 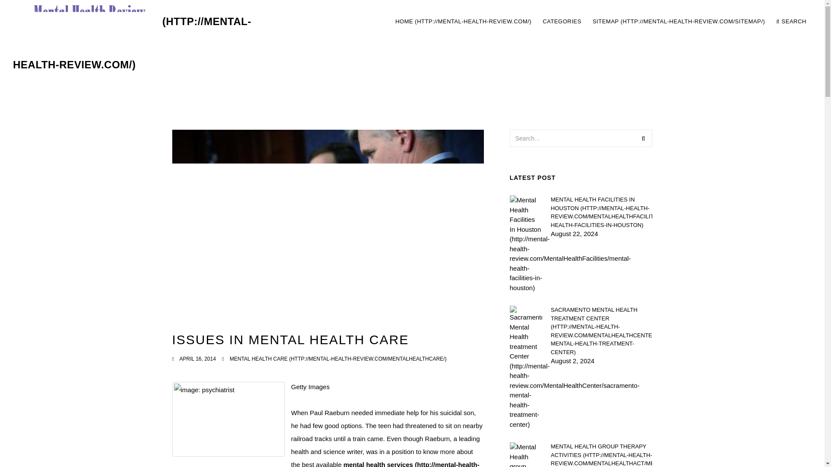 What do you see at coordinates (679, 22) in the screenshot?
I see `SITEMAP` at bounding box center [679, 22].